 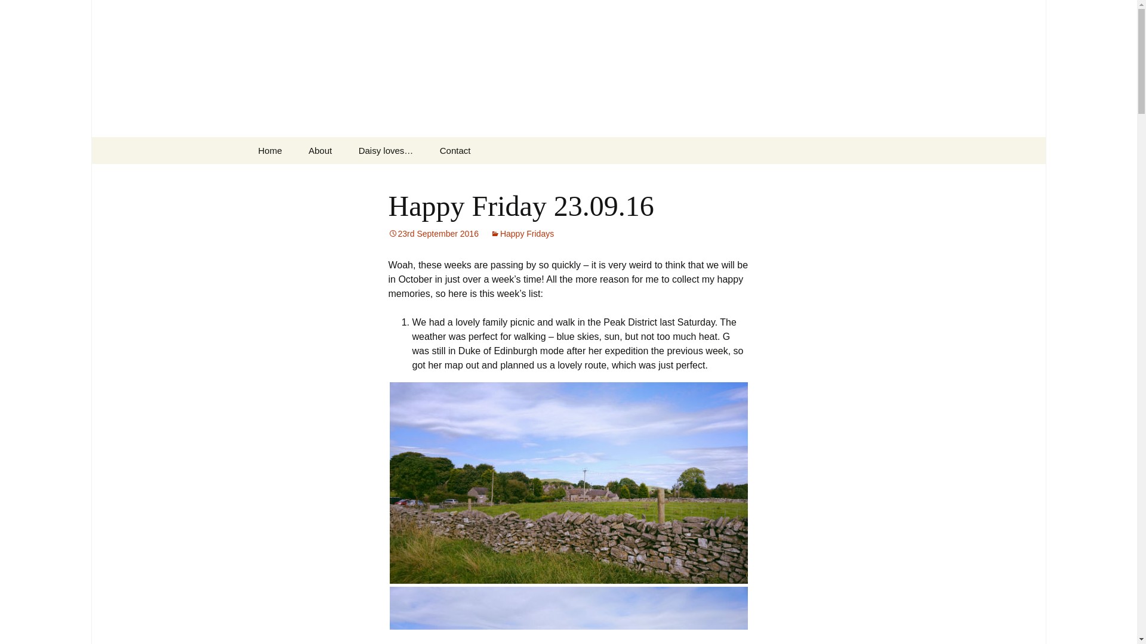 What do you see at coordinates (455, 150) in the screenshot?
I see `Contact` at bounding box center [455, 150].